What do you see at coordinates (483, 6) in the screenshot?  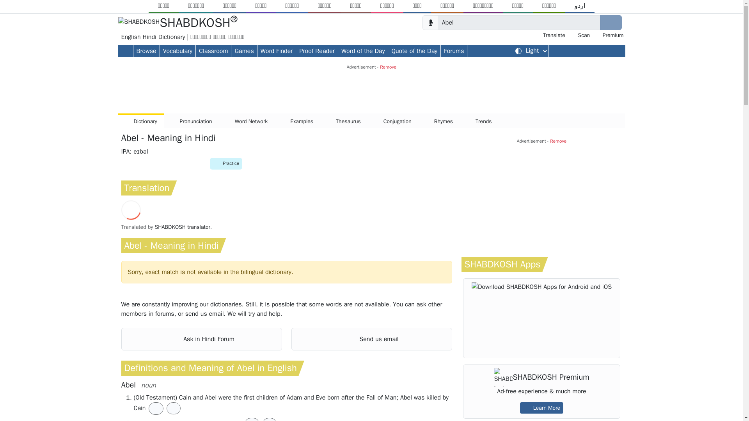 I see `English Sanskrit Dictionary` at bounding box center [483, 6].